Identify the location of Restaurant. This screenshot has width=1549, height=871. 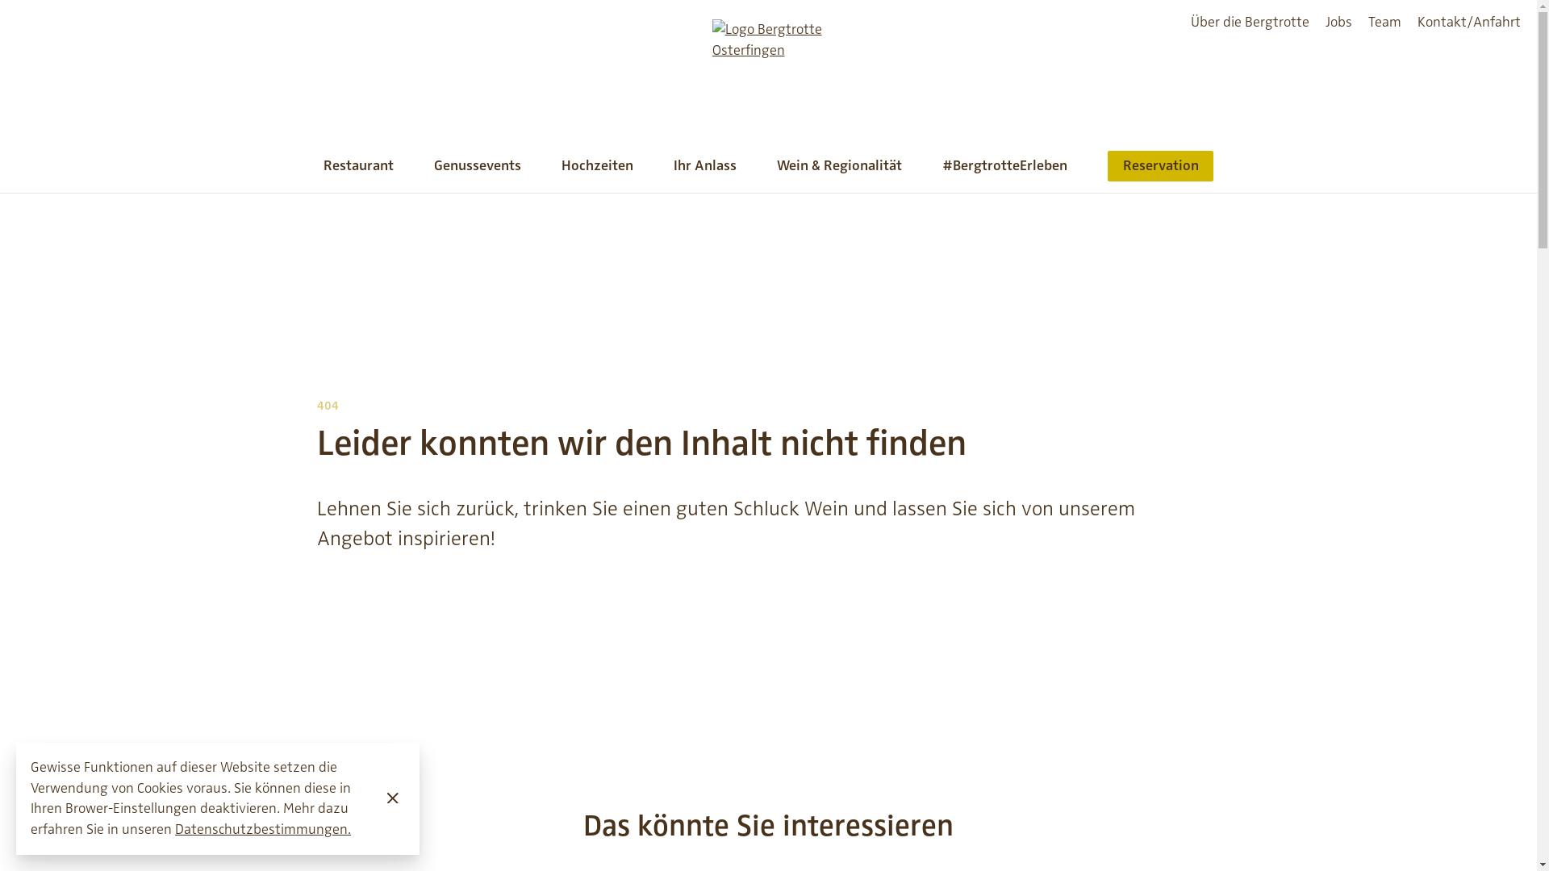
(358, 172).